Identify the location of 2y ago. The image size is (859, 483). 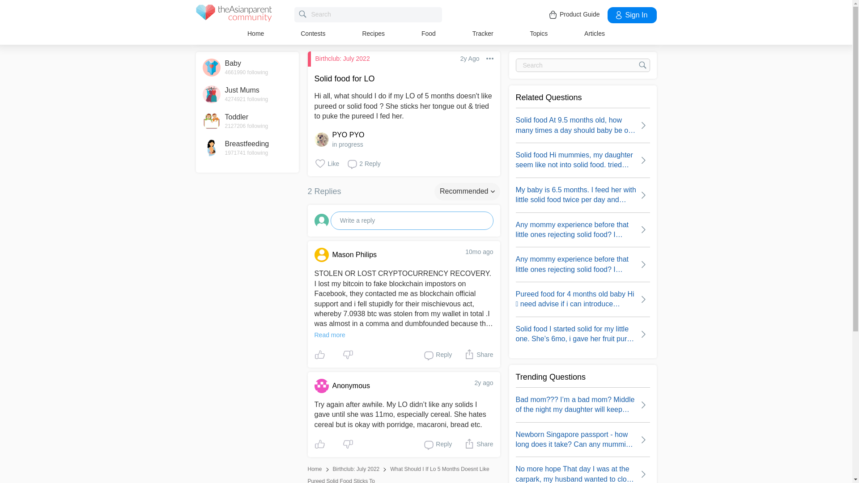
(483, 383).